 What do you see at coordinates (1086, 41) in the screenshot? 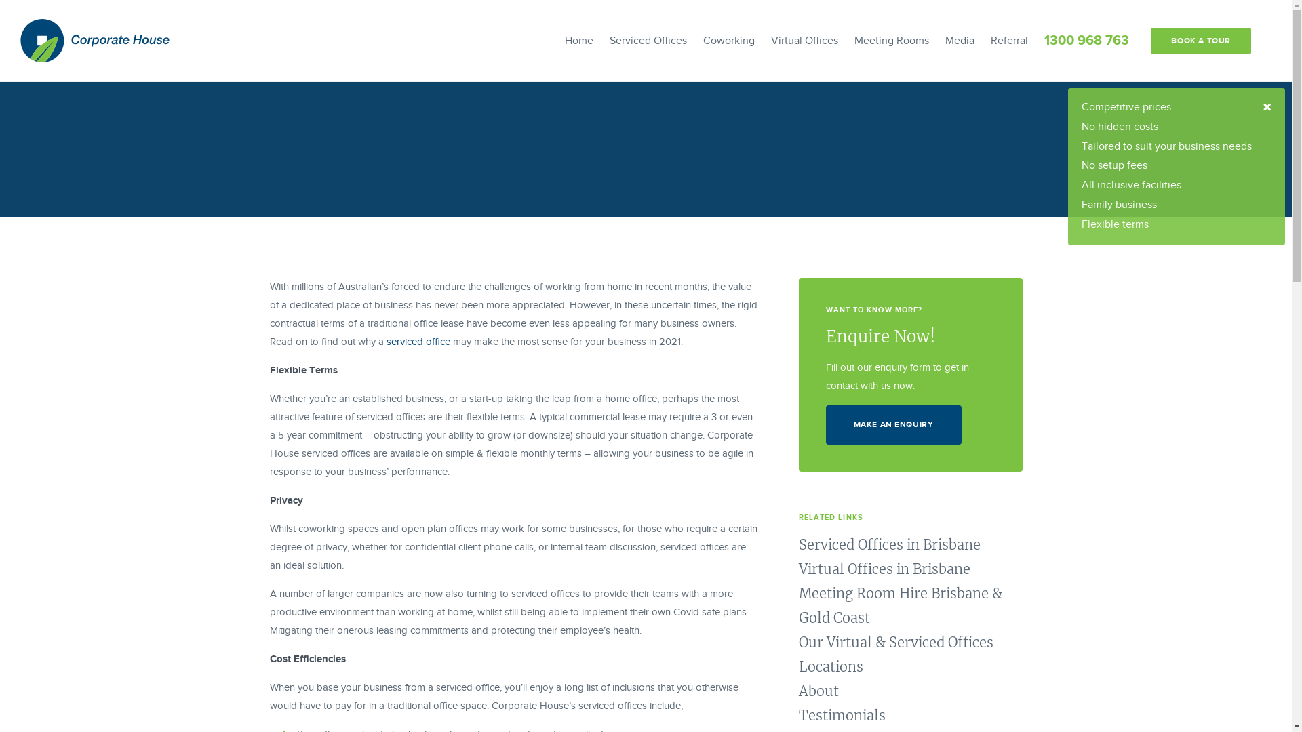
I see `1300 968 763` at bounding box center [1086, 41].